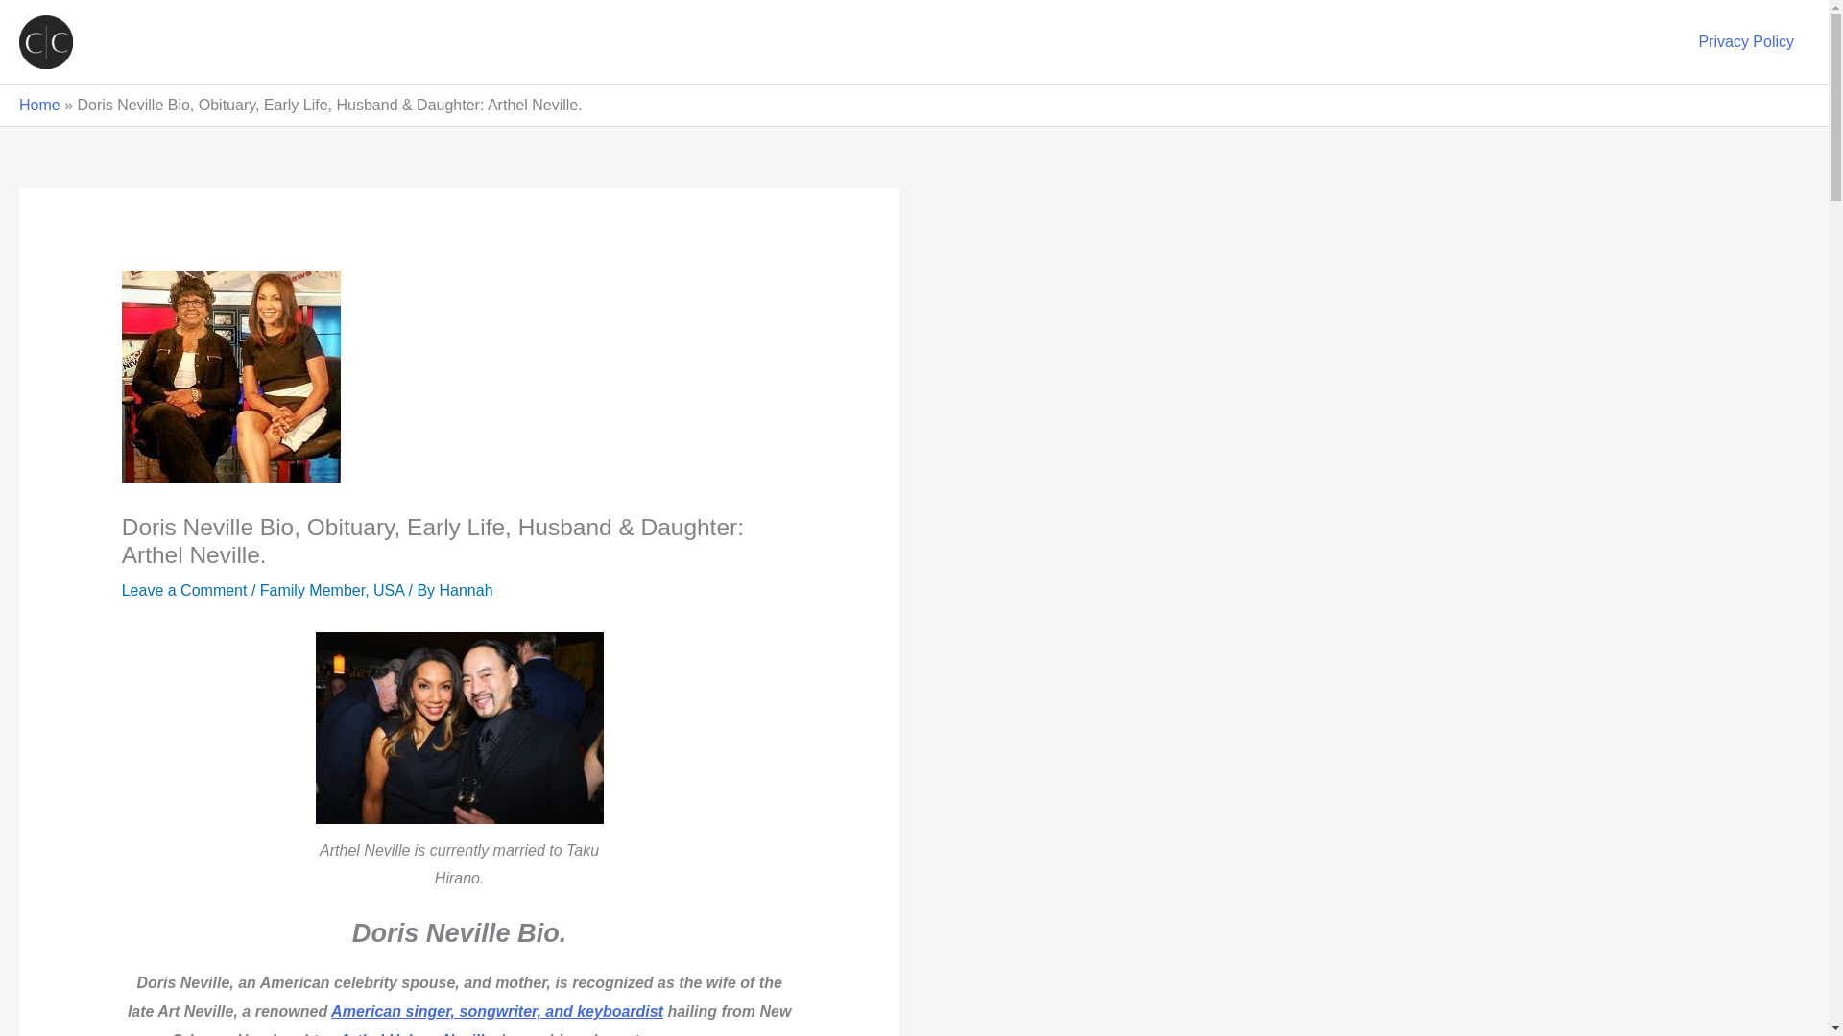  Describe the element at coordinates (467, 590) in the screenshot. I see `View all posts by Hannah` at that location.